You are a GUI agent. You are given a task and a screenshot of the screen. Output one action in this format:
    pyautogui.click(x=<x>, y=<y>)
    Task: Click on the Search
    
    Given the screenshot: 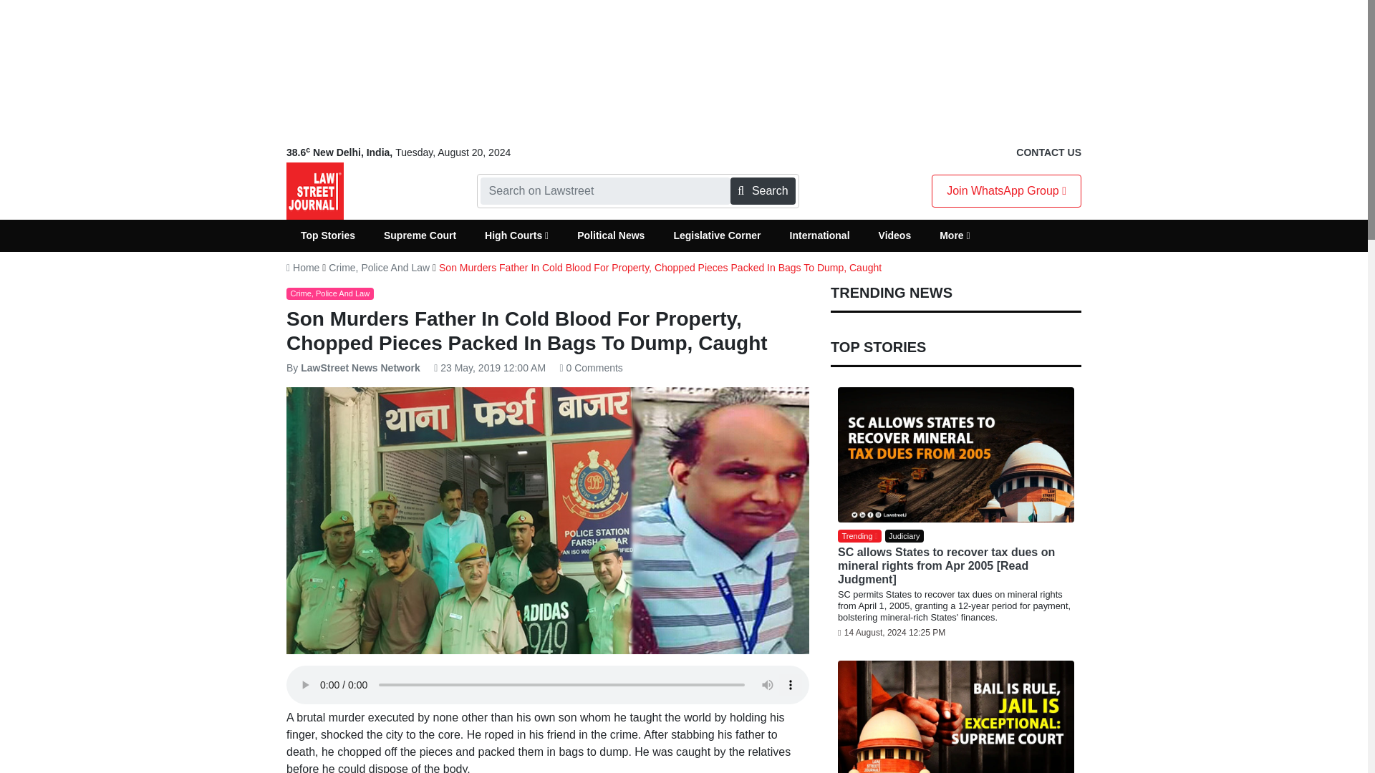 What is the action you would take?
    pyautogui.click(x=762, y=191)
    